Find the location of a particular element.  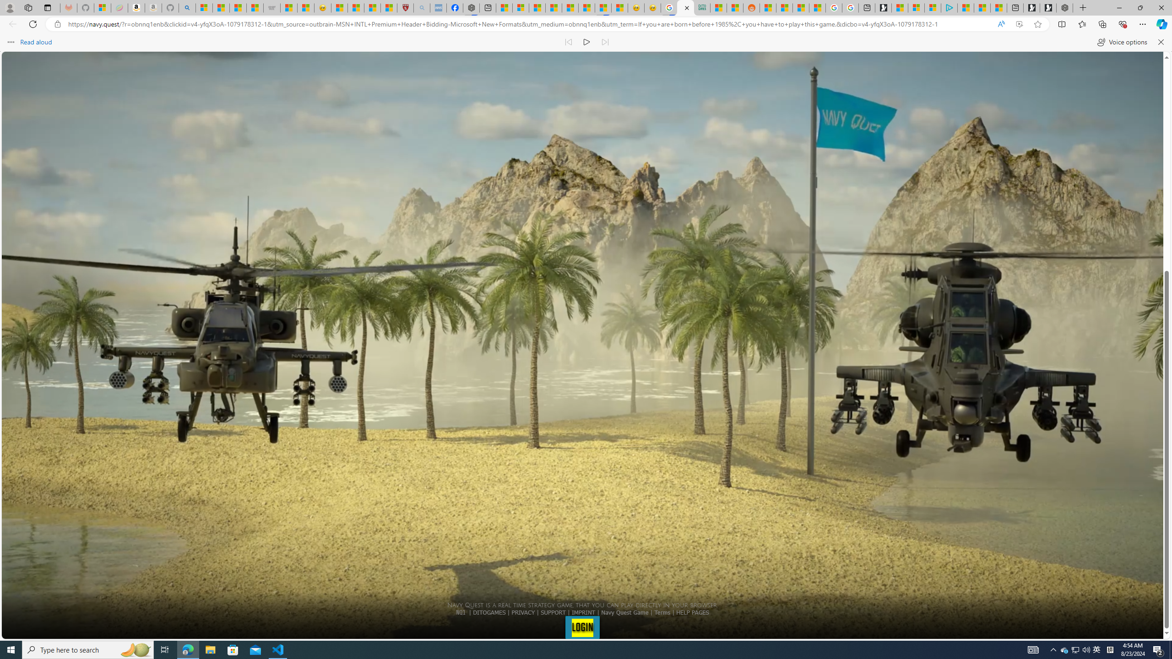

R******* | Trusted Community Engagement and Contributions is located at coordinates (768, 8).